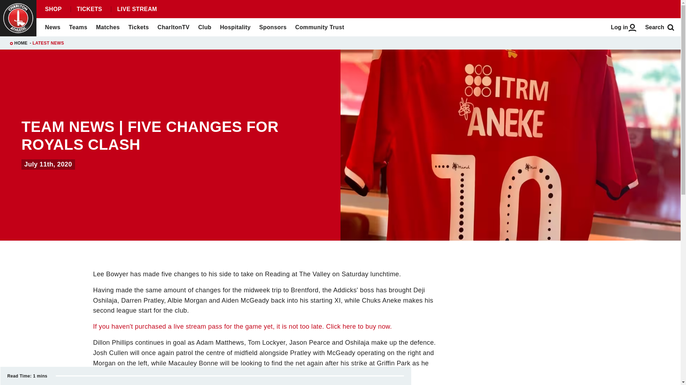  I want to click on LIVE STREAM, so click(136, 9).